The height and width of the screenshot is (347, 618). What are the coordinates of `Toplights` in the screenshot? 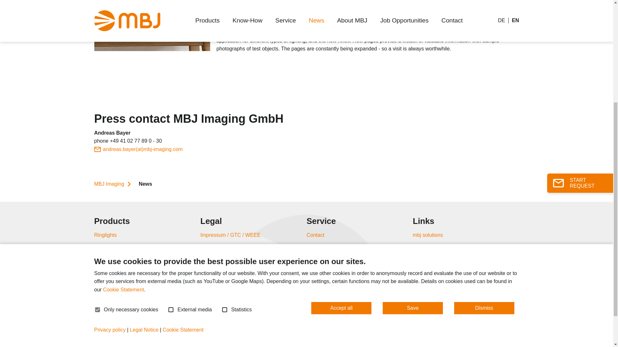 It's located at (104, 269).